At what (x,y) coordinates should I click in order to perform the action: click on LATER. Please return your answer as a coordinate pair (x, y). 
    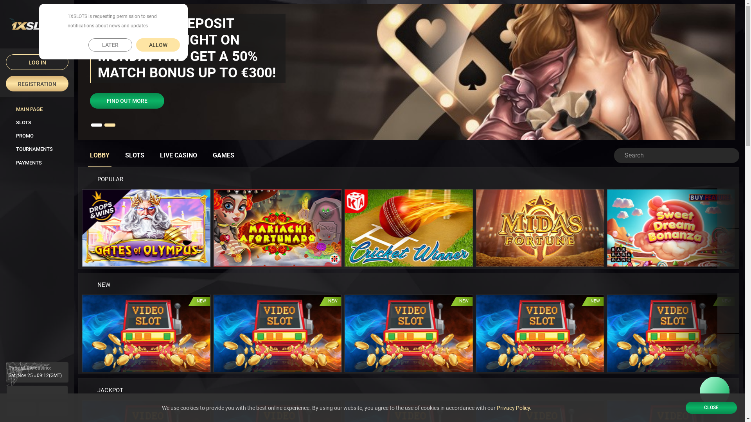
    Looking at the image, I should click on (110, 45).